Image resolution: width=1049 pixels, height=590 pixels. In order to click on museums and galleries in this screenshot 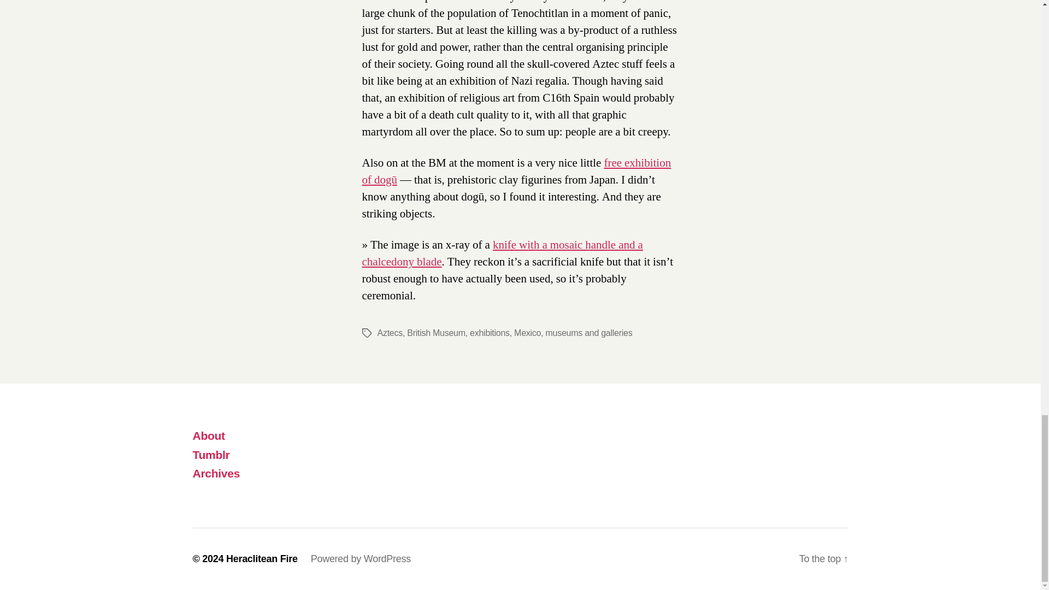, I will do `click(589, 332)`.